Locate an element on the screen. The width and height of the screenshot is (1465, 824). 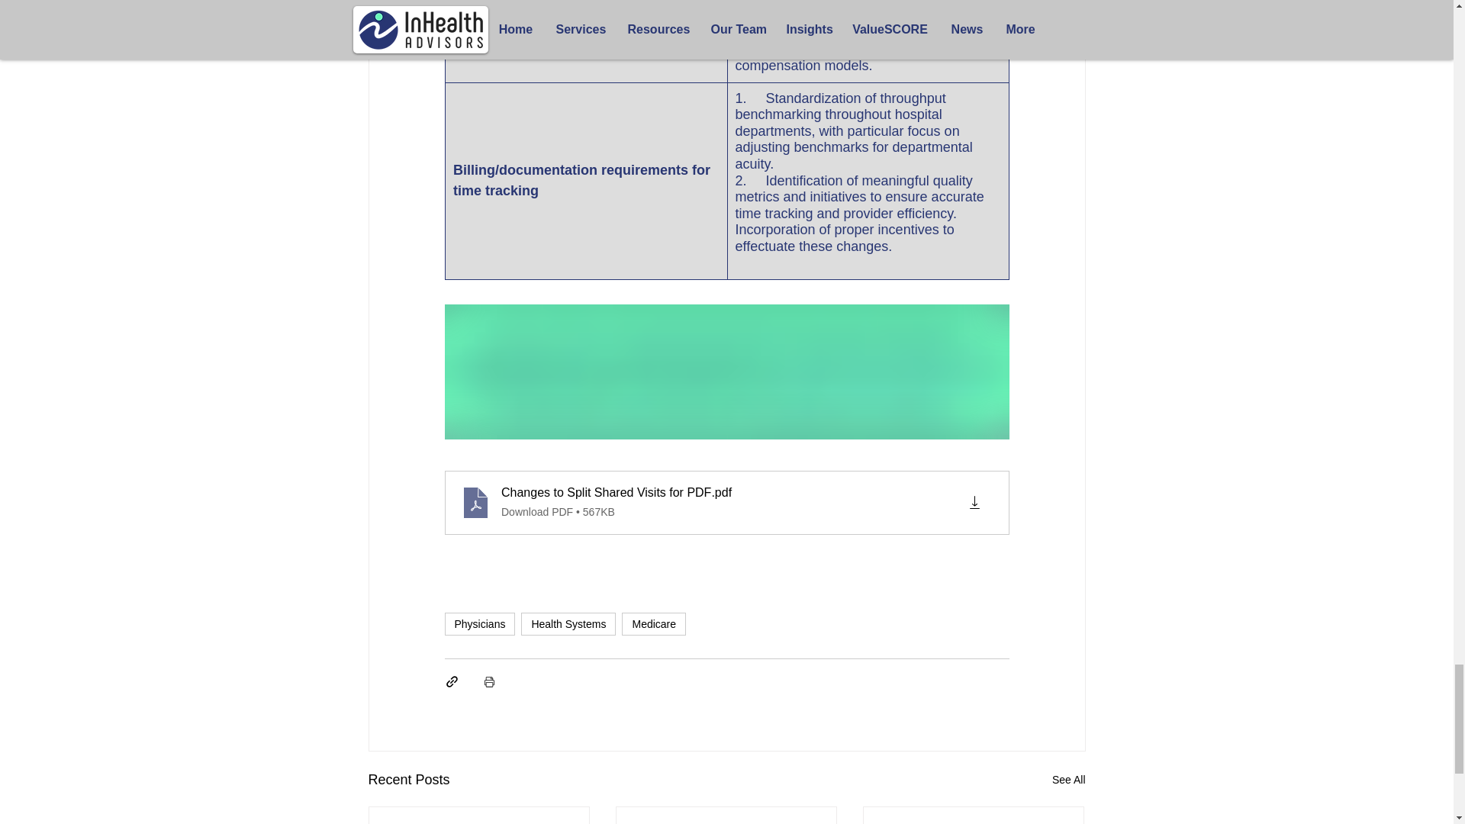
Medicare is located at coordinates (653, 624).